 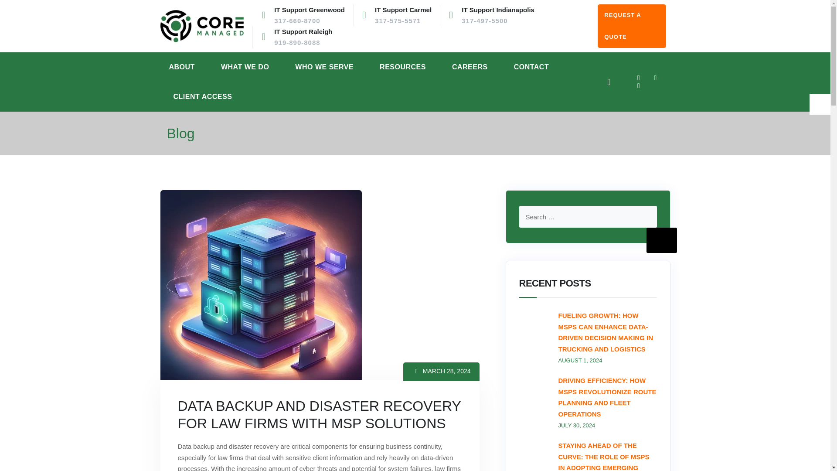 What do you see at coordinates (245, 67) in the screenshot?
I see `REQUEST A QUOTE` at bounding box center [245, 67].